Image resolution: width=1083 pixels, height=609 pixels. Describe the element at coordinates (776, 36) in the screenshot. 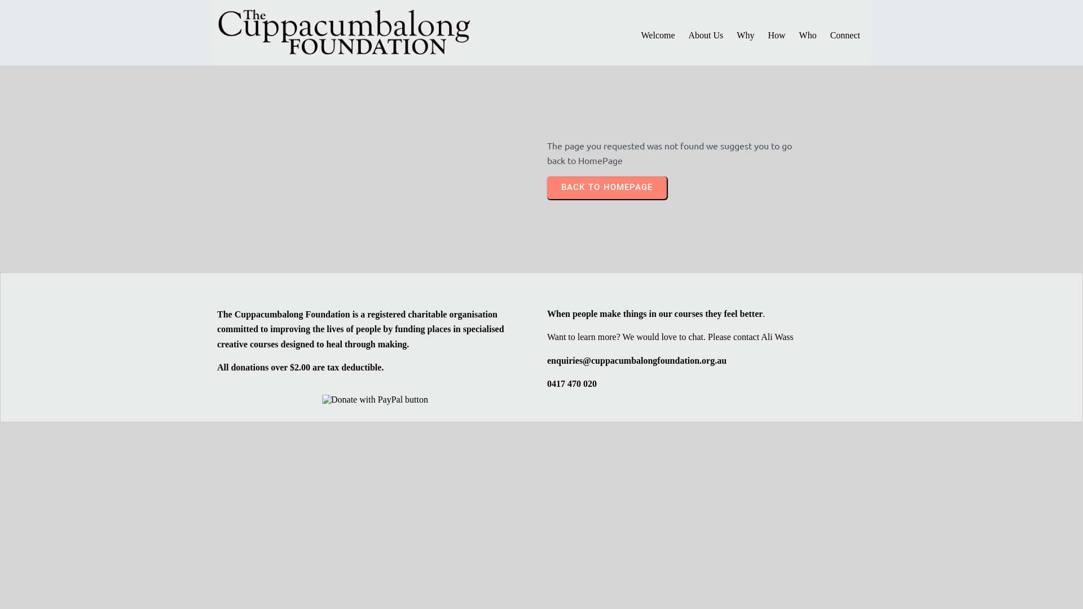

I see `How` at that location.